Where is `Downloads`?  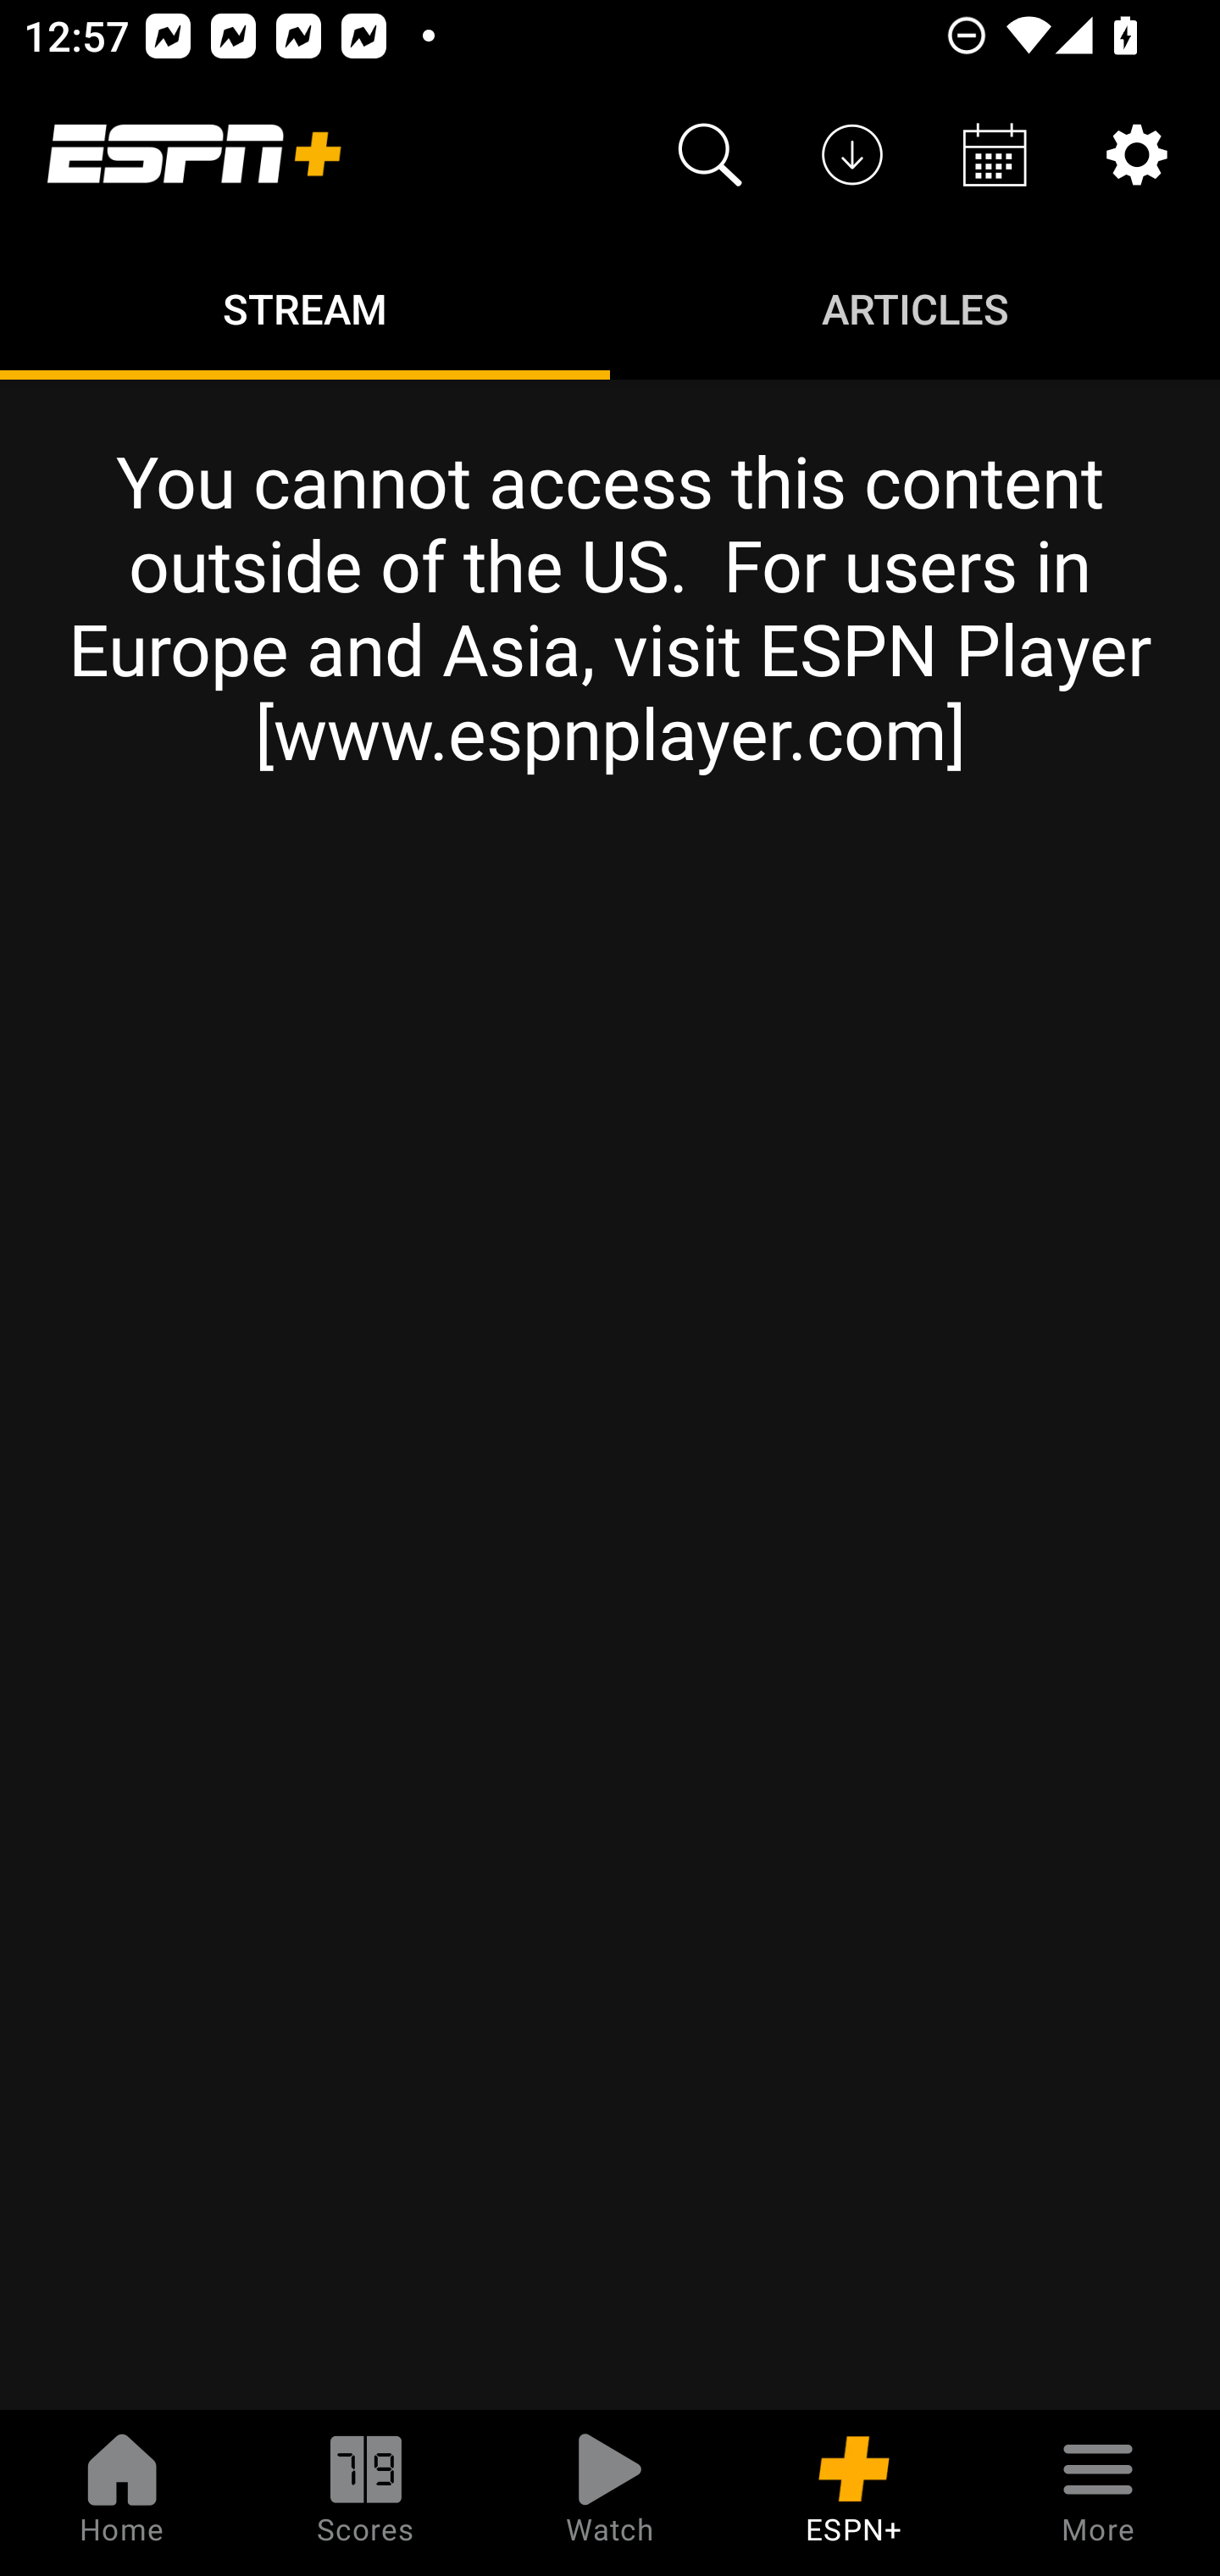
Downloads is located at coordinates (852, 154).